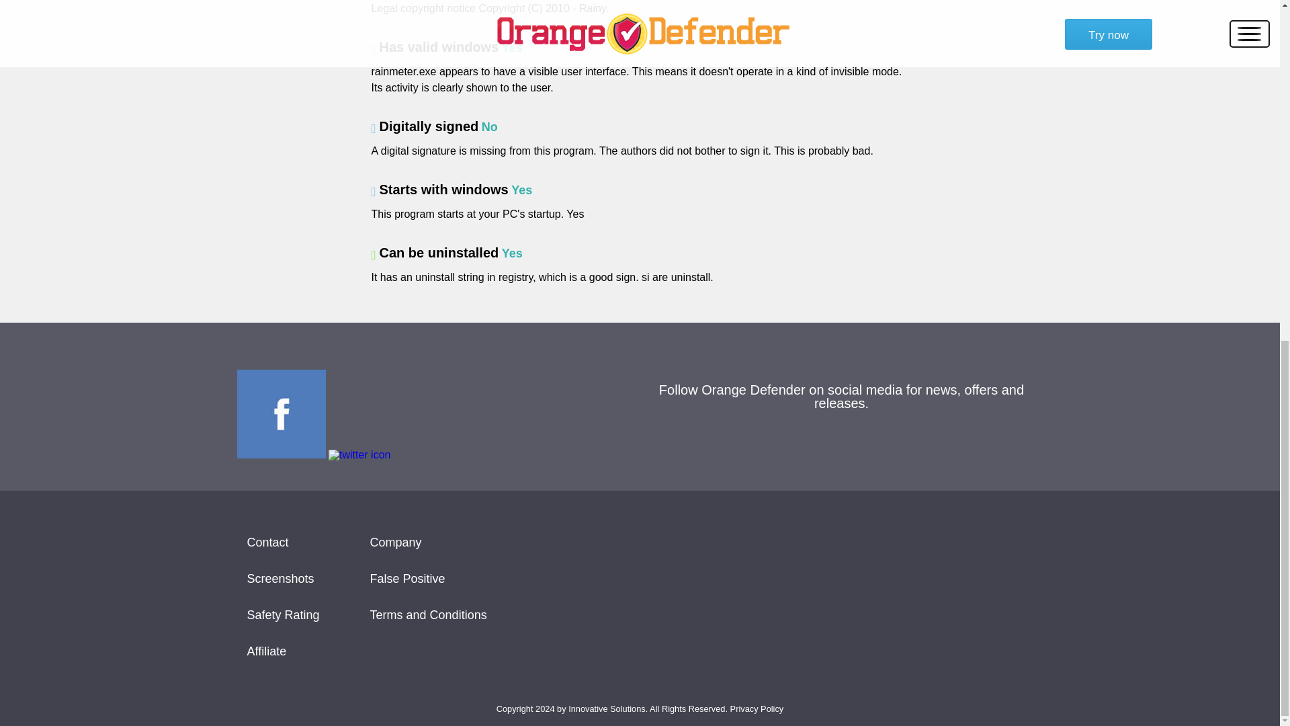 Image resolution: width=1290 pixels, height=726 pixels. What do you see at coordinates (284, 542) in the screenshot?
I see `Contact` at bounding box center [284, 542].